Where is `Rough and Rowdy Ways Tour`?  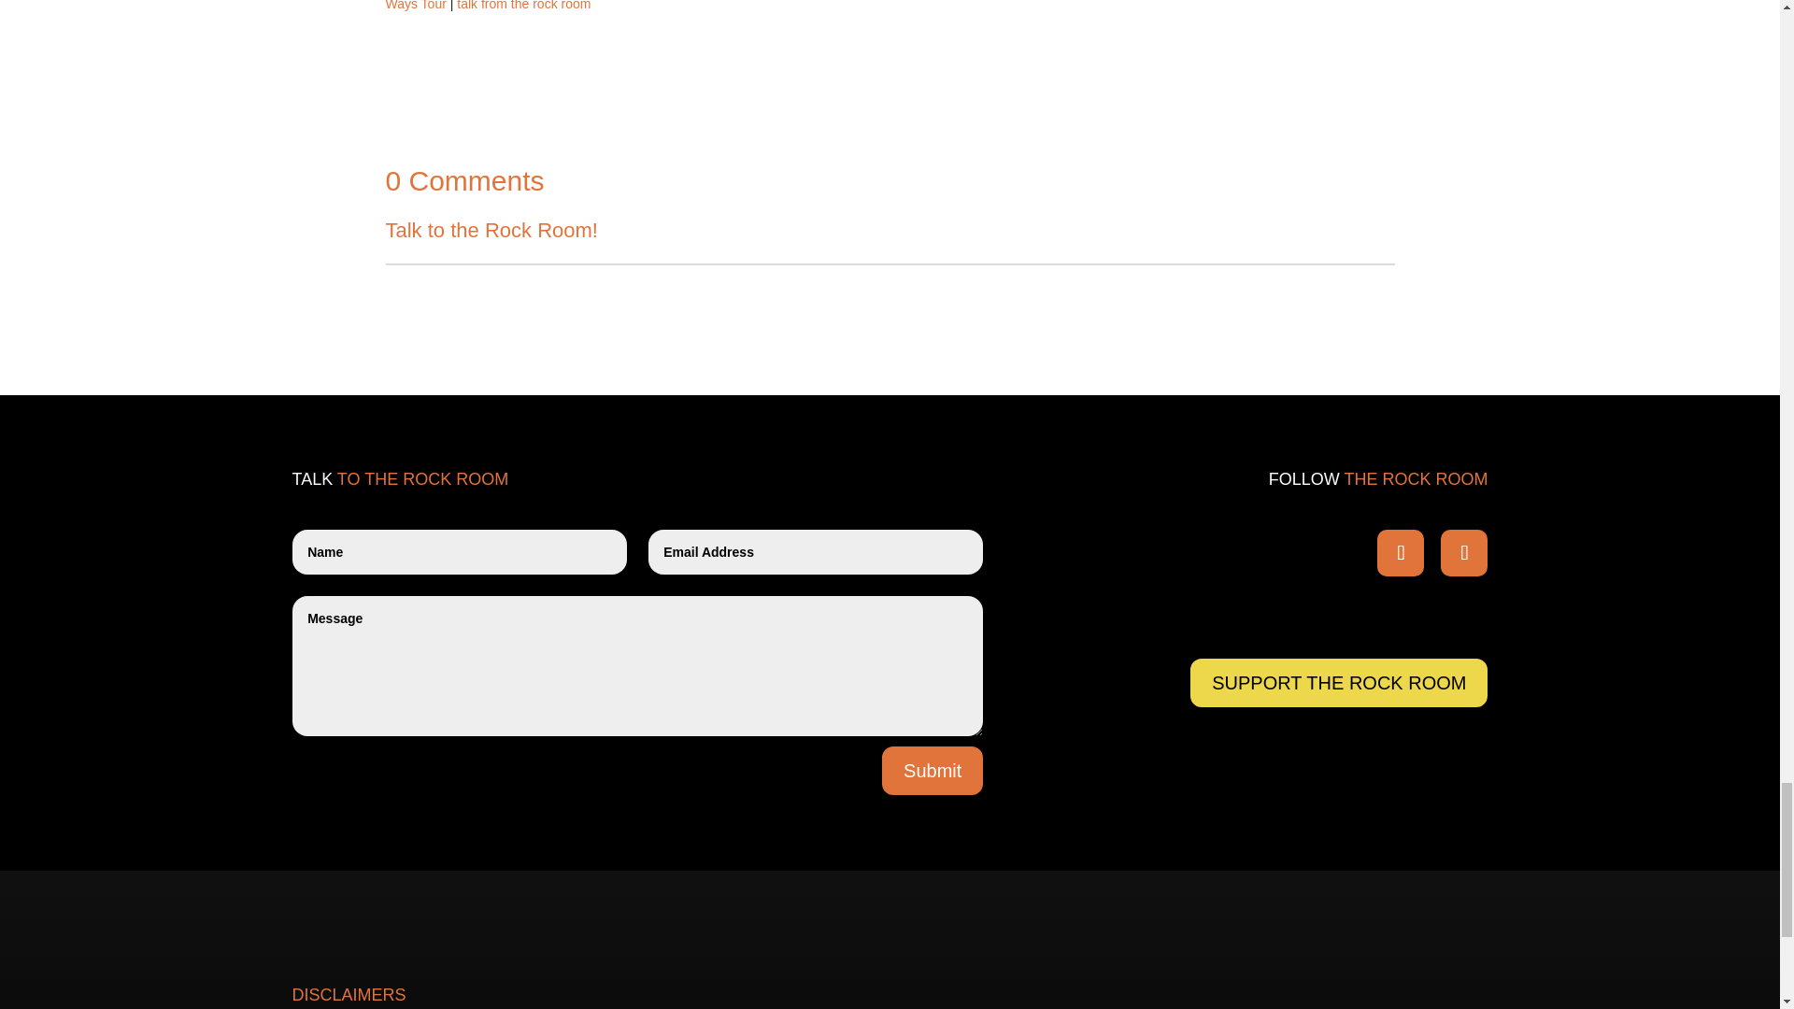 Rough and Rowdy Ways Tour is located at coordinates (875, 6).